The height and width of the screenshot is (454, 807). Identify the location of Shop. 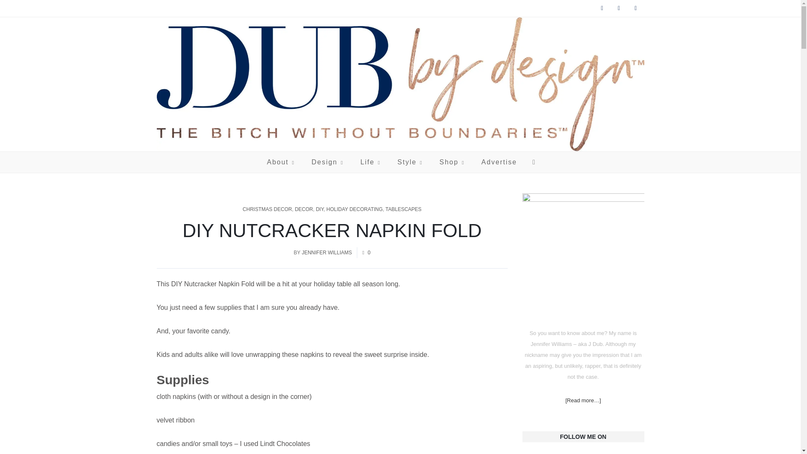
(452, 162).